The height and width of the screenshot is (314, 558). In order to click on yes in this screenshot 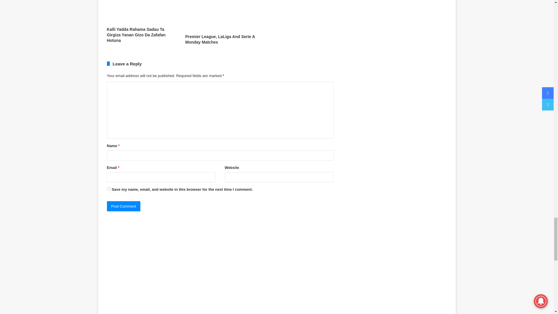, I will do `click(109, 188)`.